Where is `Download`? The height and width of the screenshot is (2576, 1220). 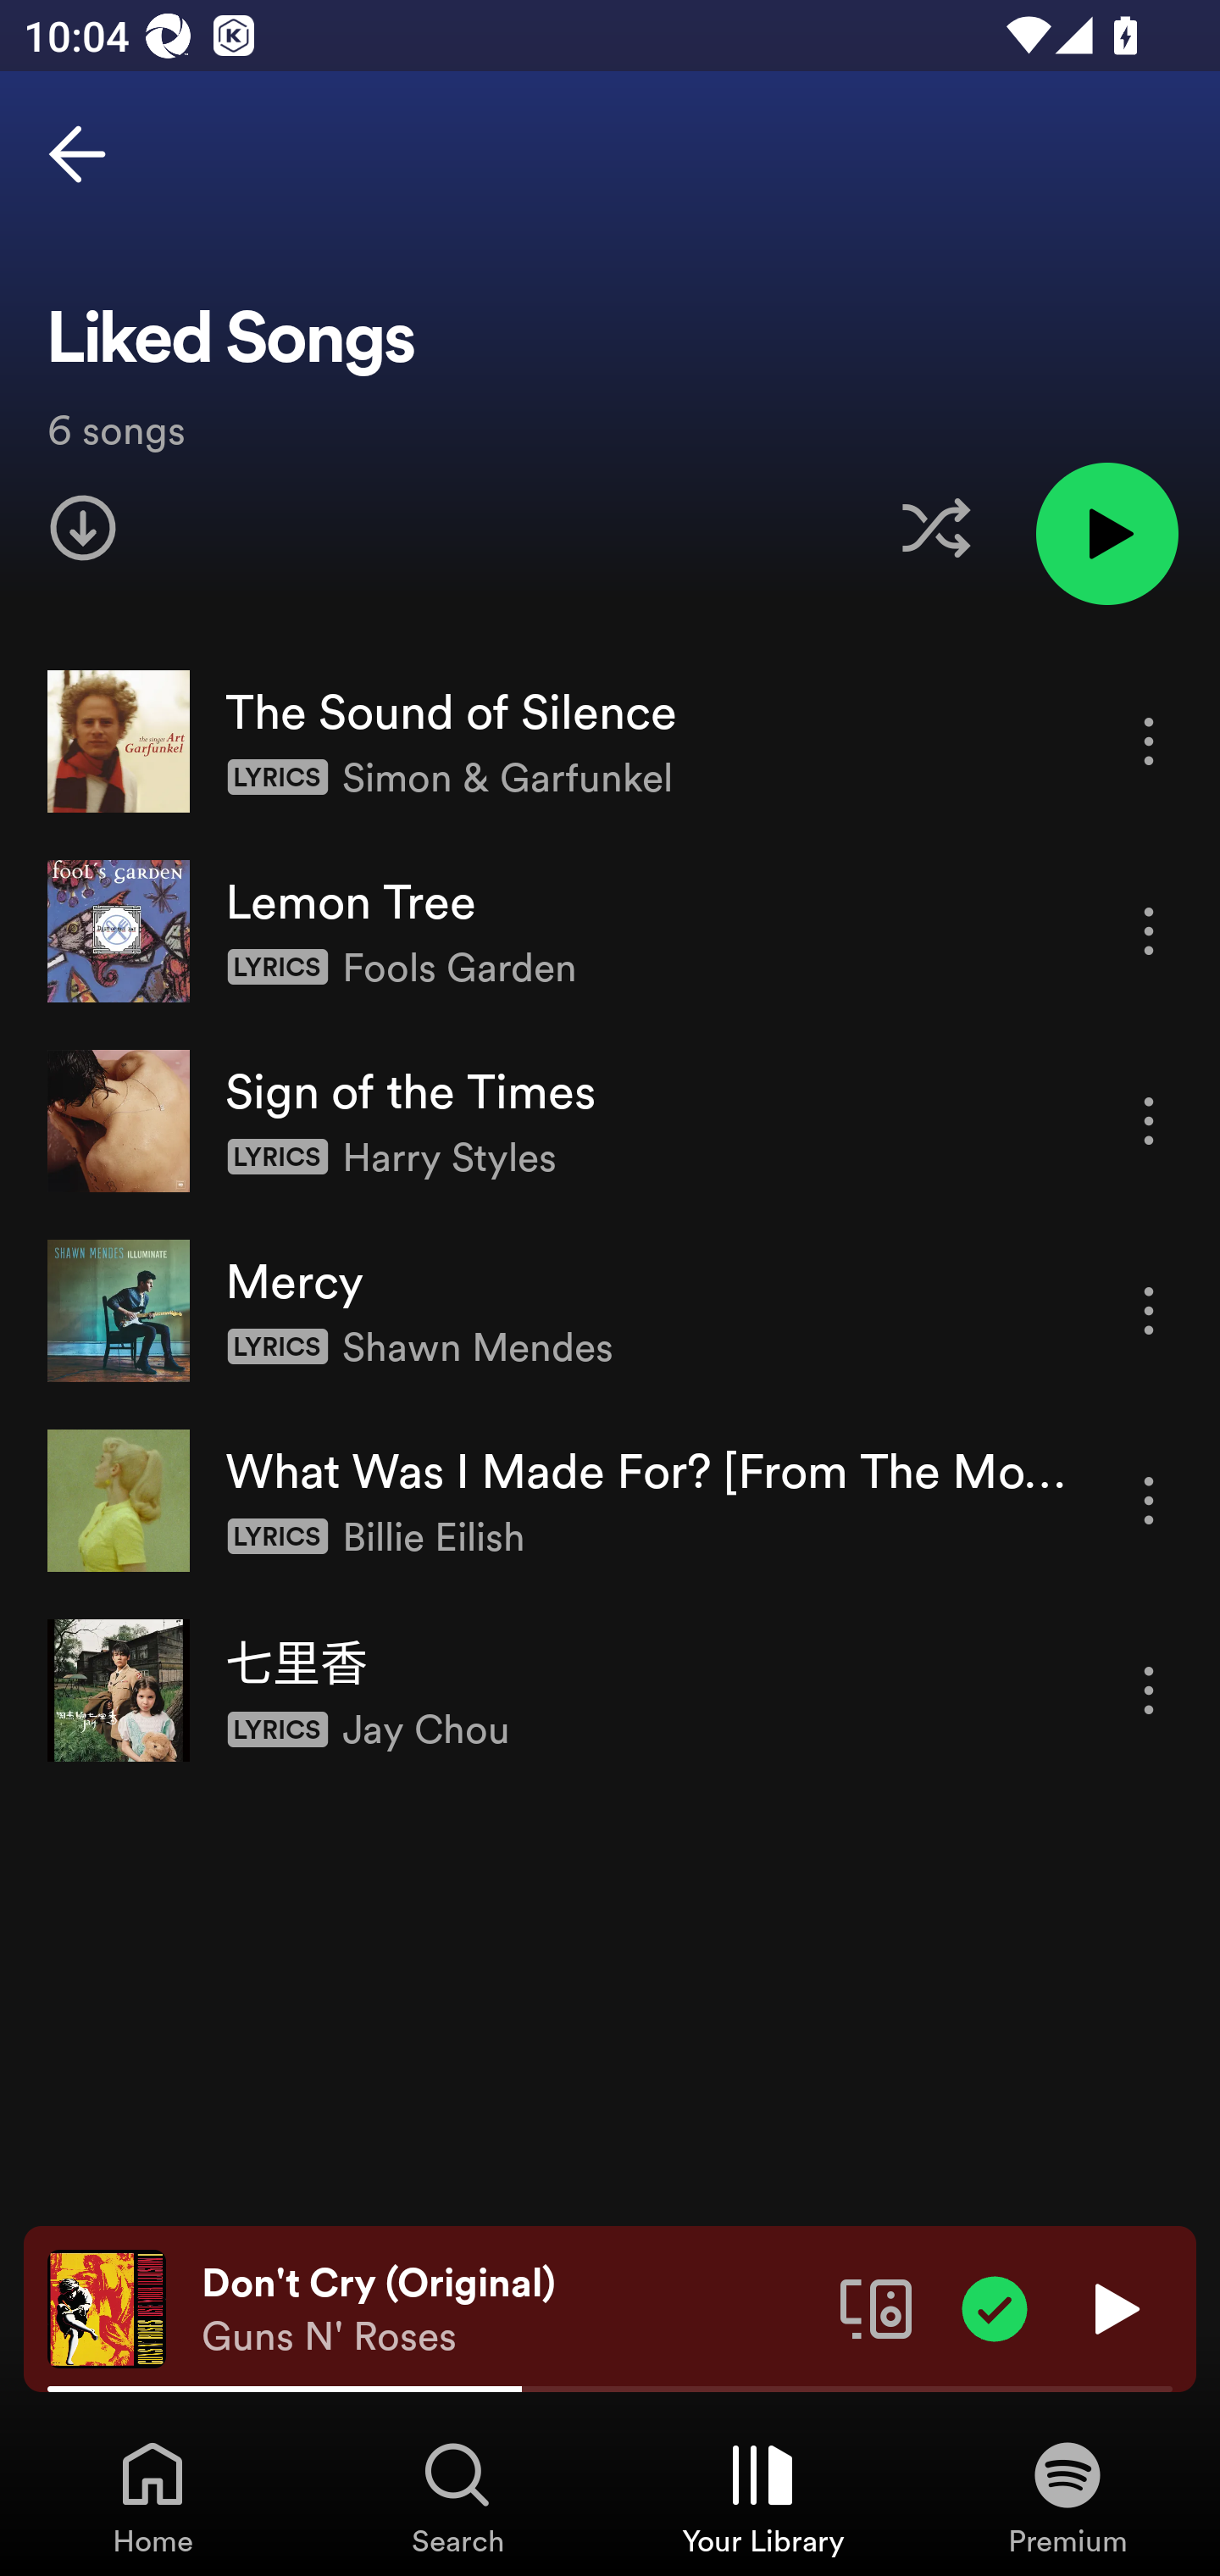
Download is located at coordinates (83, 528).